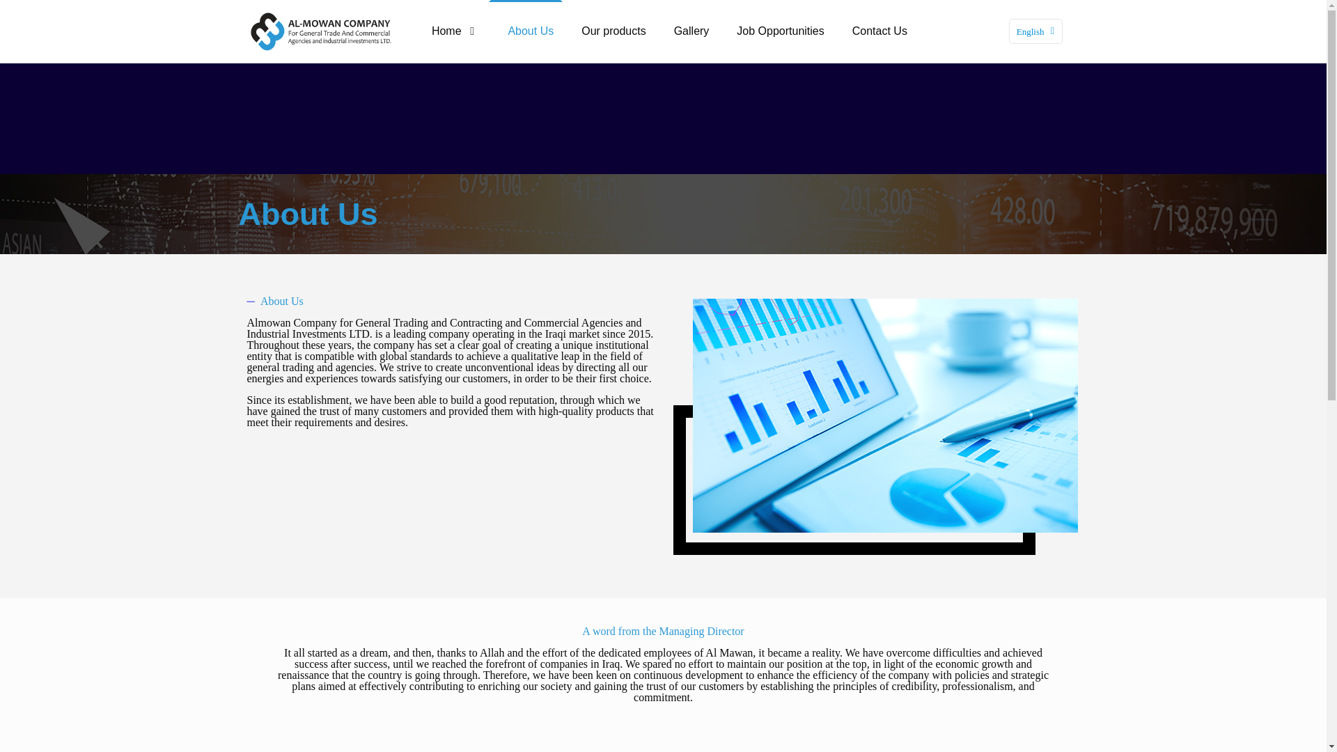  Describe the element at coordinates (320, 31) in the screenshot. I see `Al Mawan company` at that location.